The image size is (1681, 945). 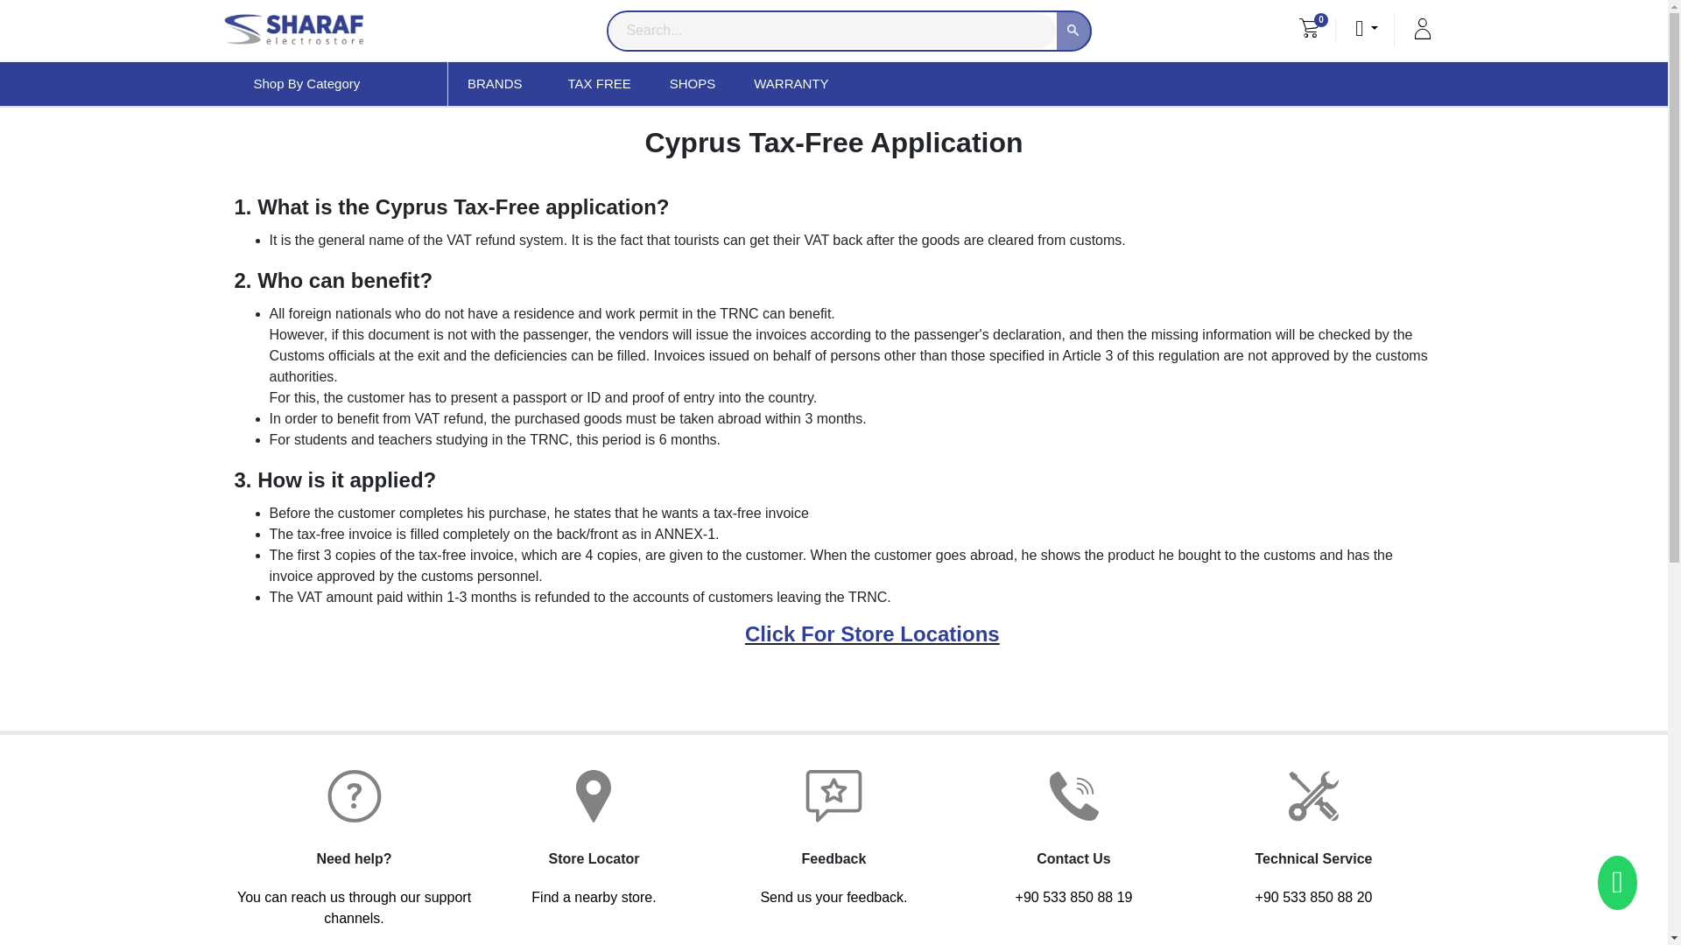 What do you see at coordinates (598, 84) in the screenshot?
I see `TAX FREE` at bounding box center [598, 84].